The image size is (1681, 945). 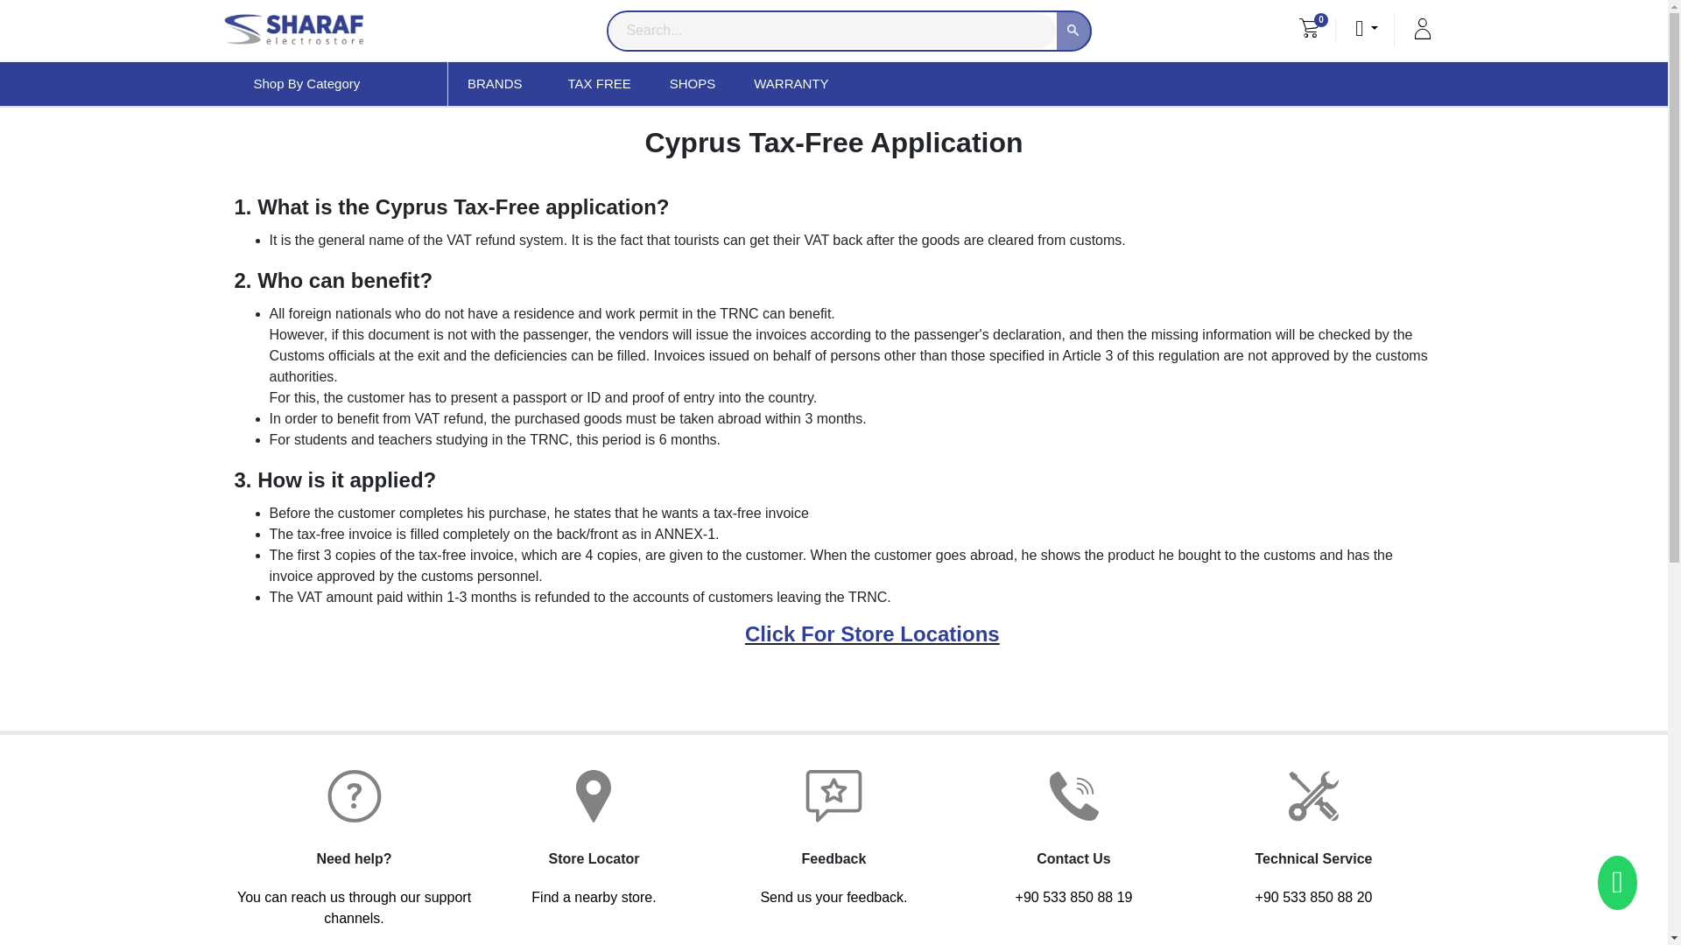 What do you see at coordinates (598, 84) in the screenshot?
I see `TAX FREE` at bounding box center [598, 84].